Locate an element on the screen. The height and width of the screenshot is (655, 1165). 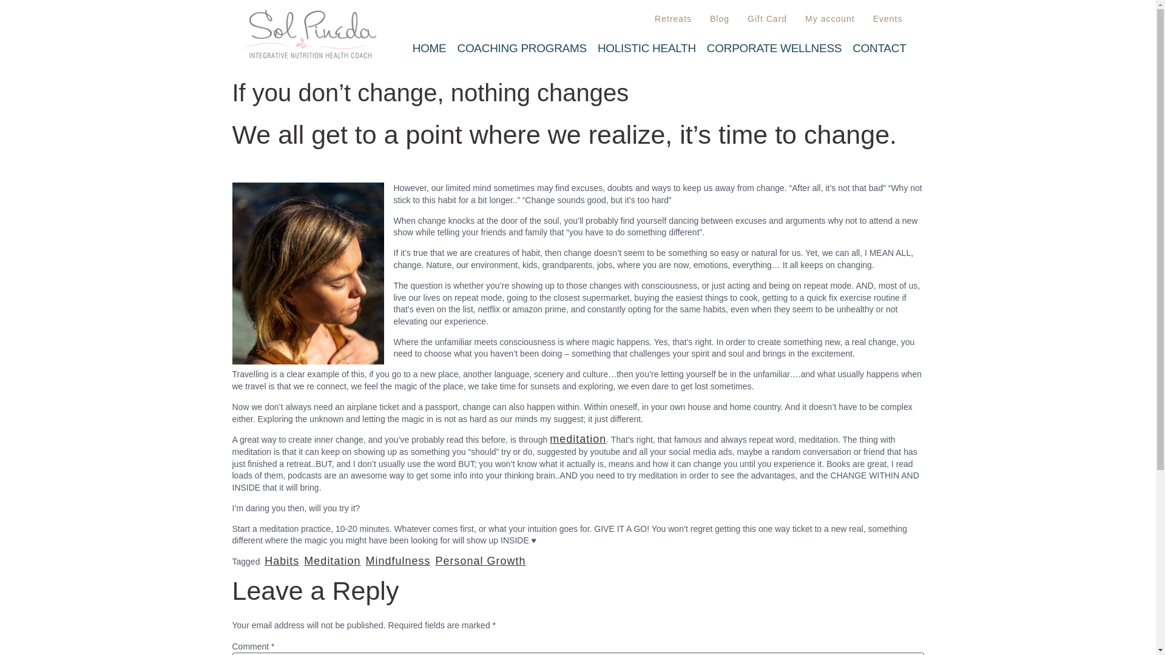
HOME is located at coordinates (429, 48).